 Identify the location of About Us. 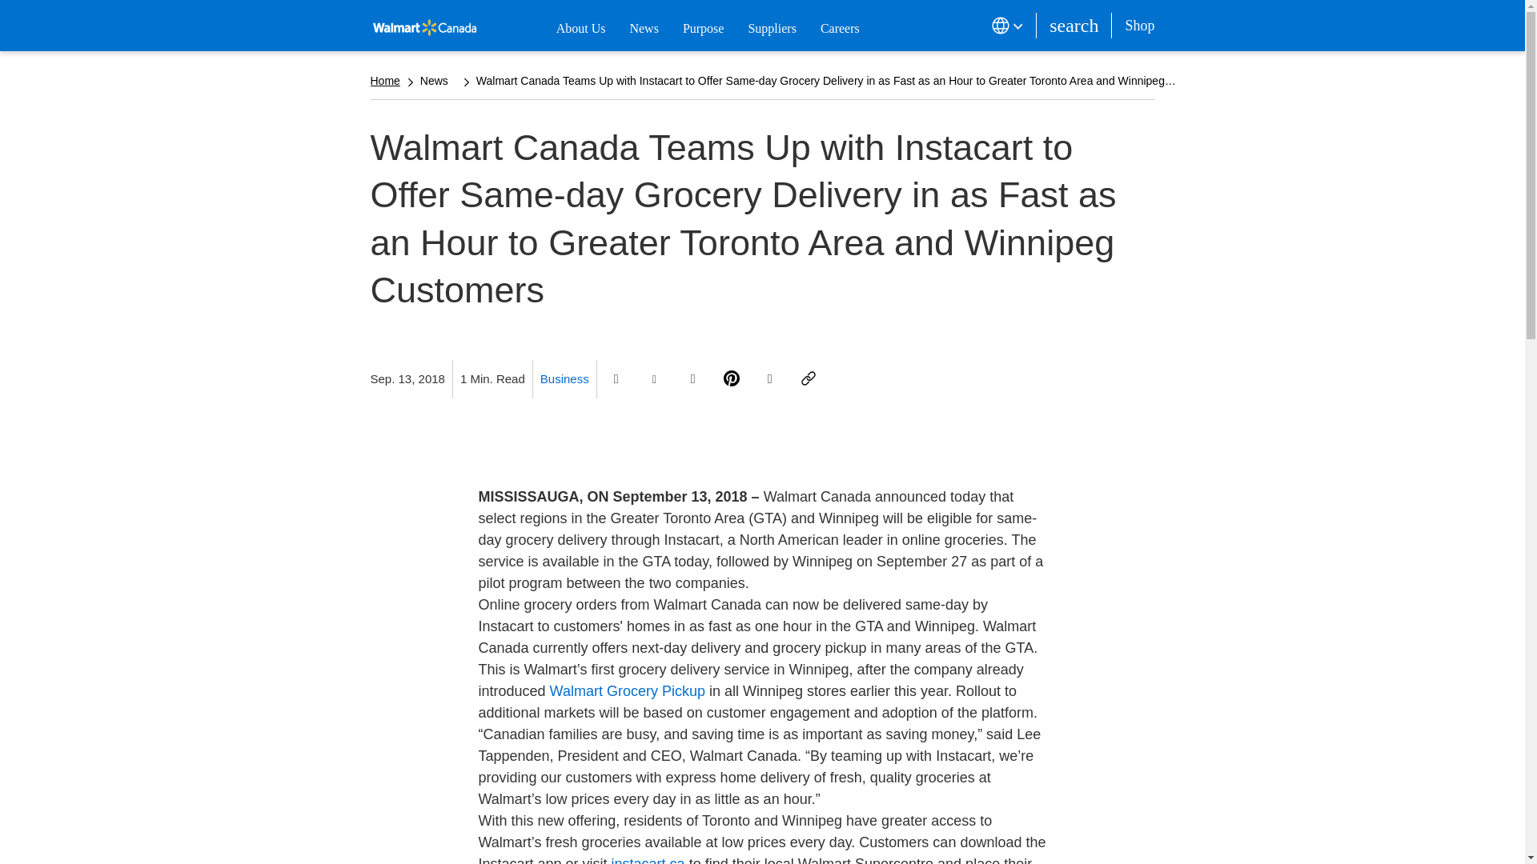
(581, 28).